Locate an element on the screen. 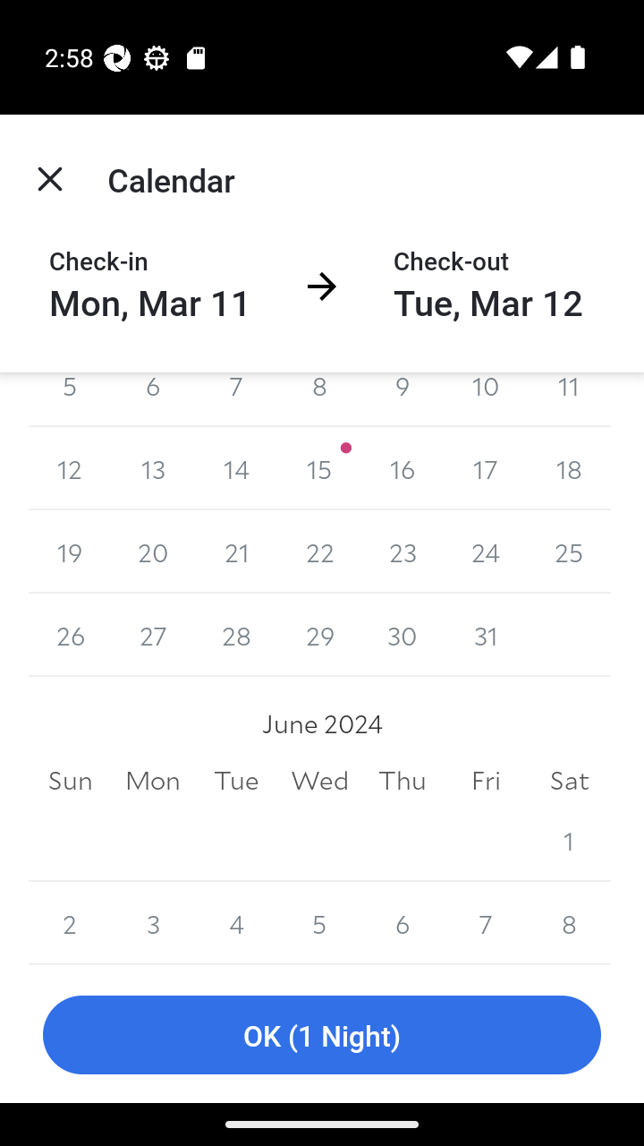 This screenshot has height=1146, width=644. 21 21 May 2024 is located at coordinates (236, 552).